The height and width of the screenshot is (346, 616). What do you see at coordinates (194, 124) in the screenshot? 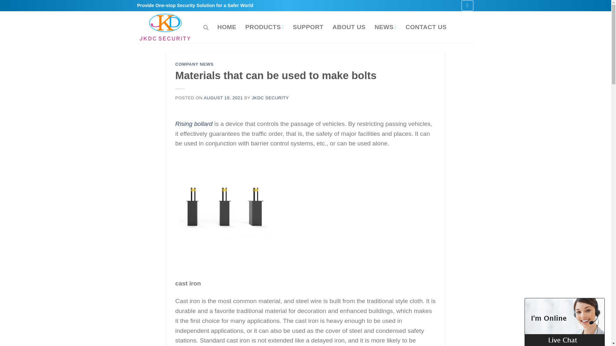
I see `Rising bollard` at bounding box center [194, 124].